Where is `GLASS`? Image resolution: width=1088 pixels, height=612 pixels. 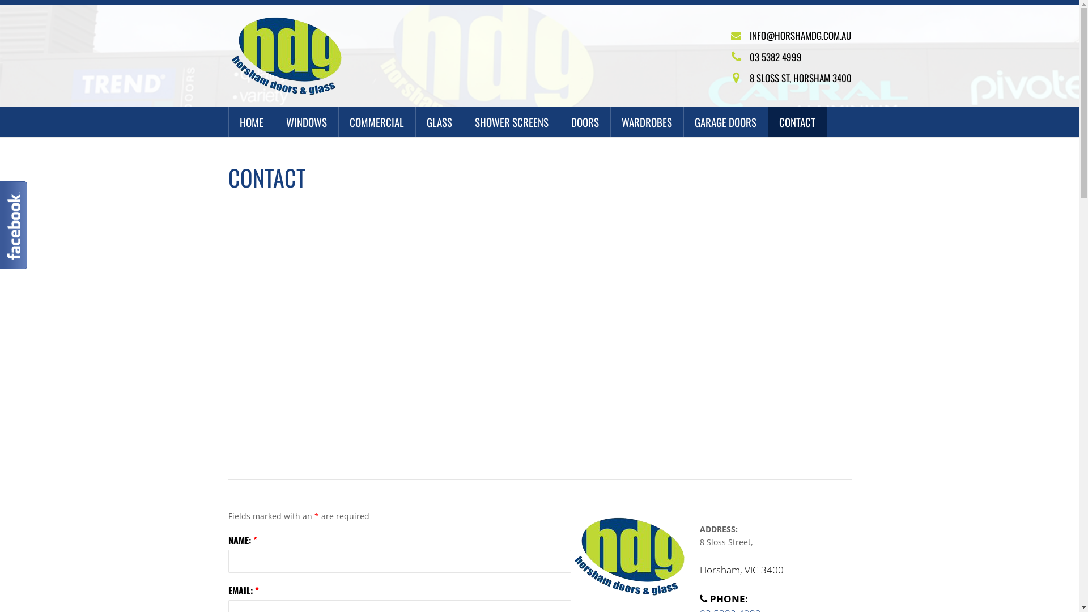 GLASS is located at coordinates (440, 122).